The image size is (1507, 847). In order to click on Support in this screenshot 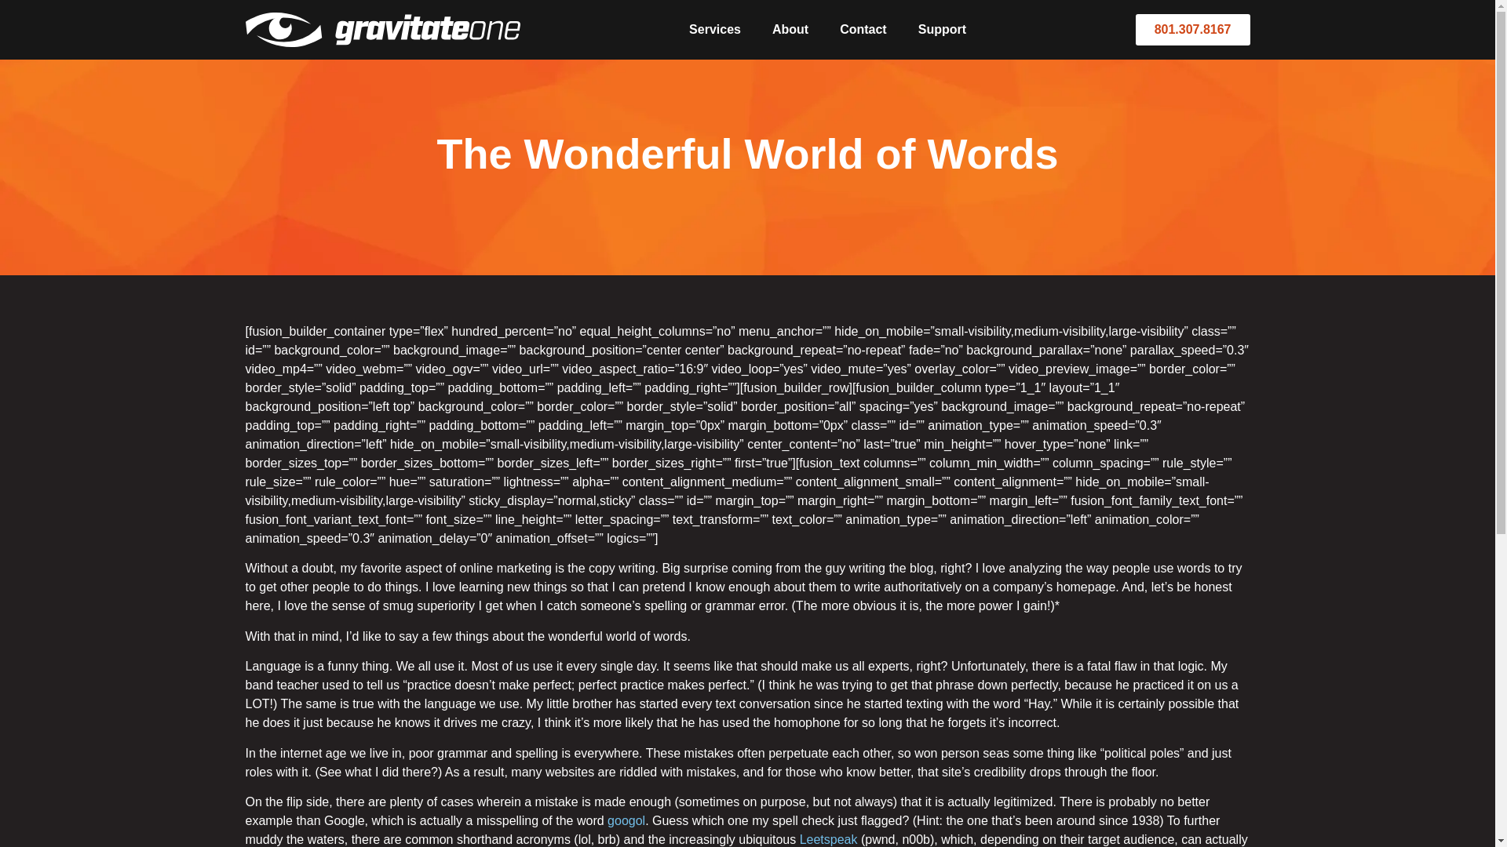, I will do `click(942, 30)`.